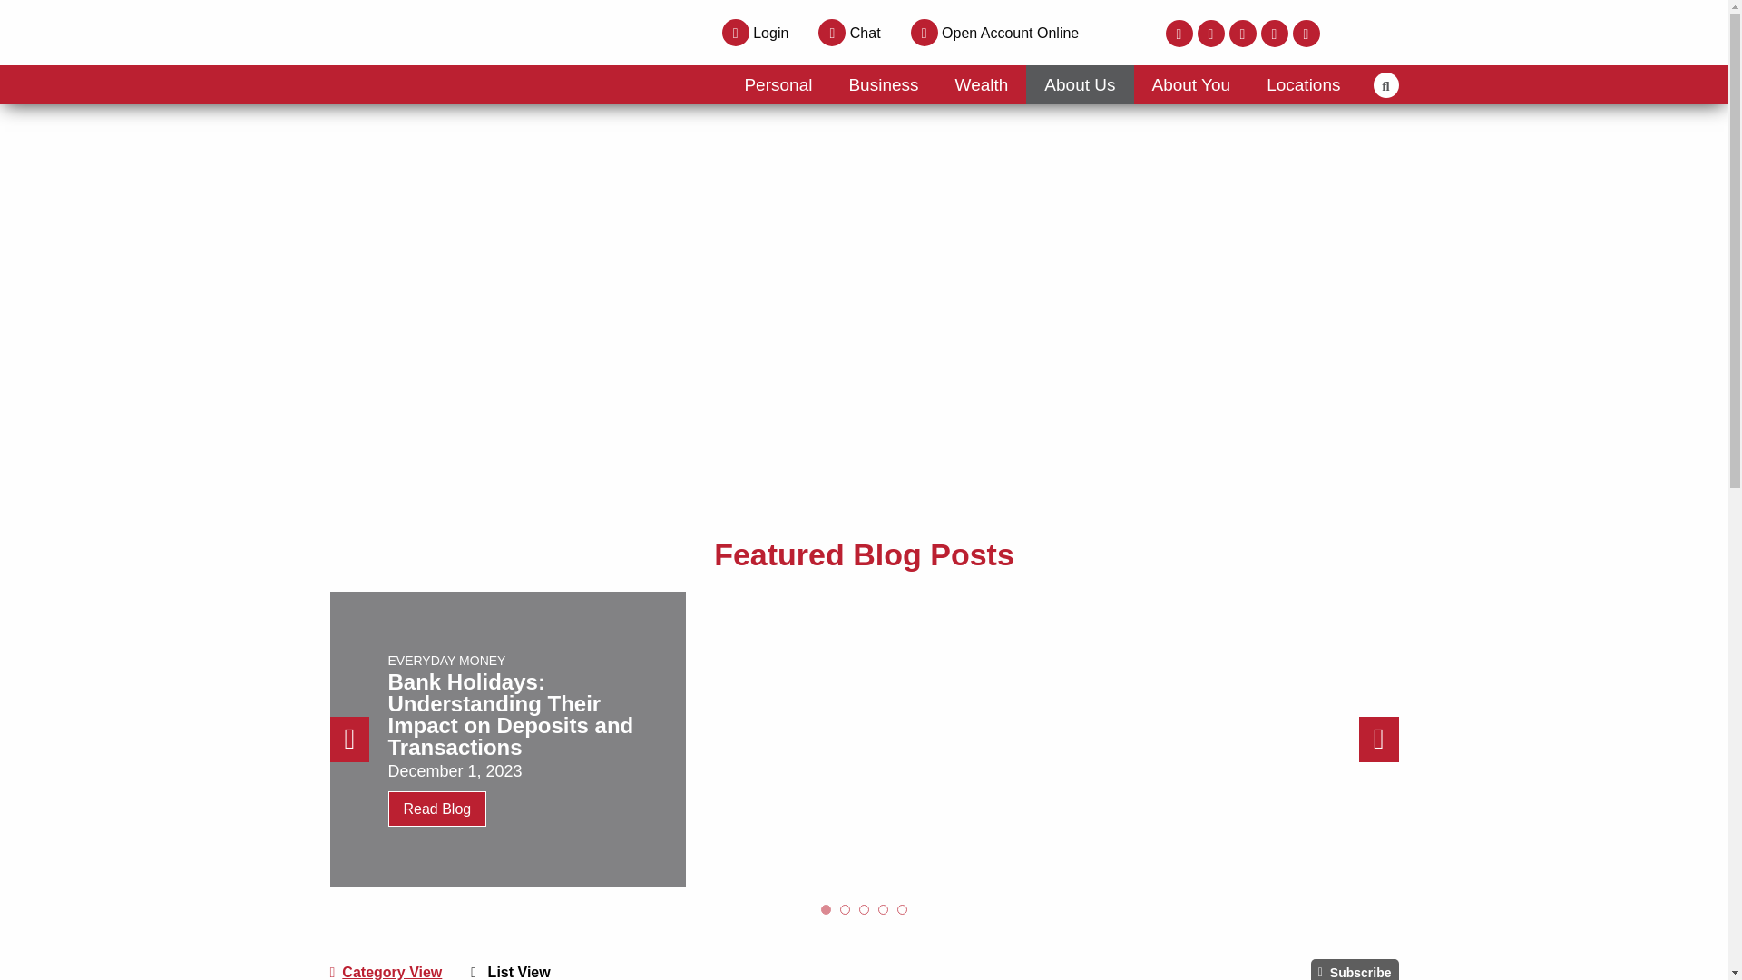 The image size is (1742, 980). I want to click on Chat, so click(849, 33).